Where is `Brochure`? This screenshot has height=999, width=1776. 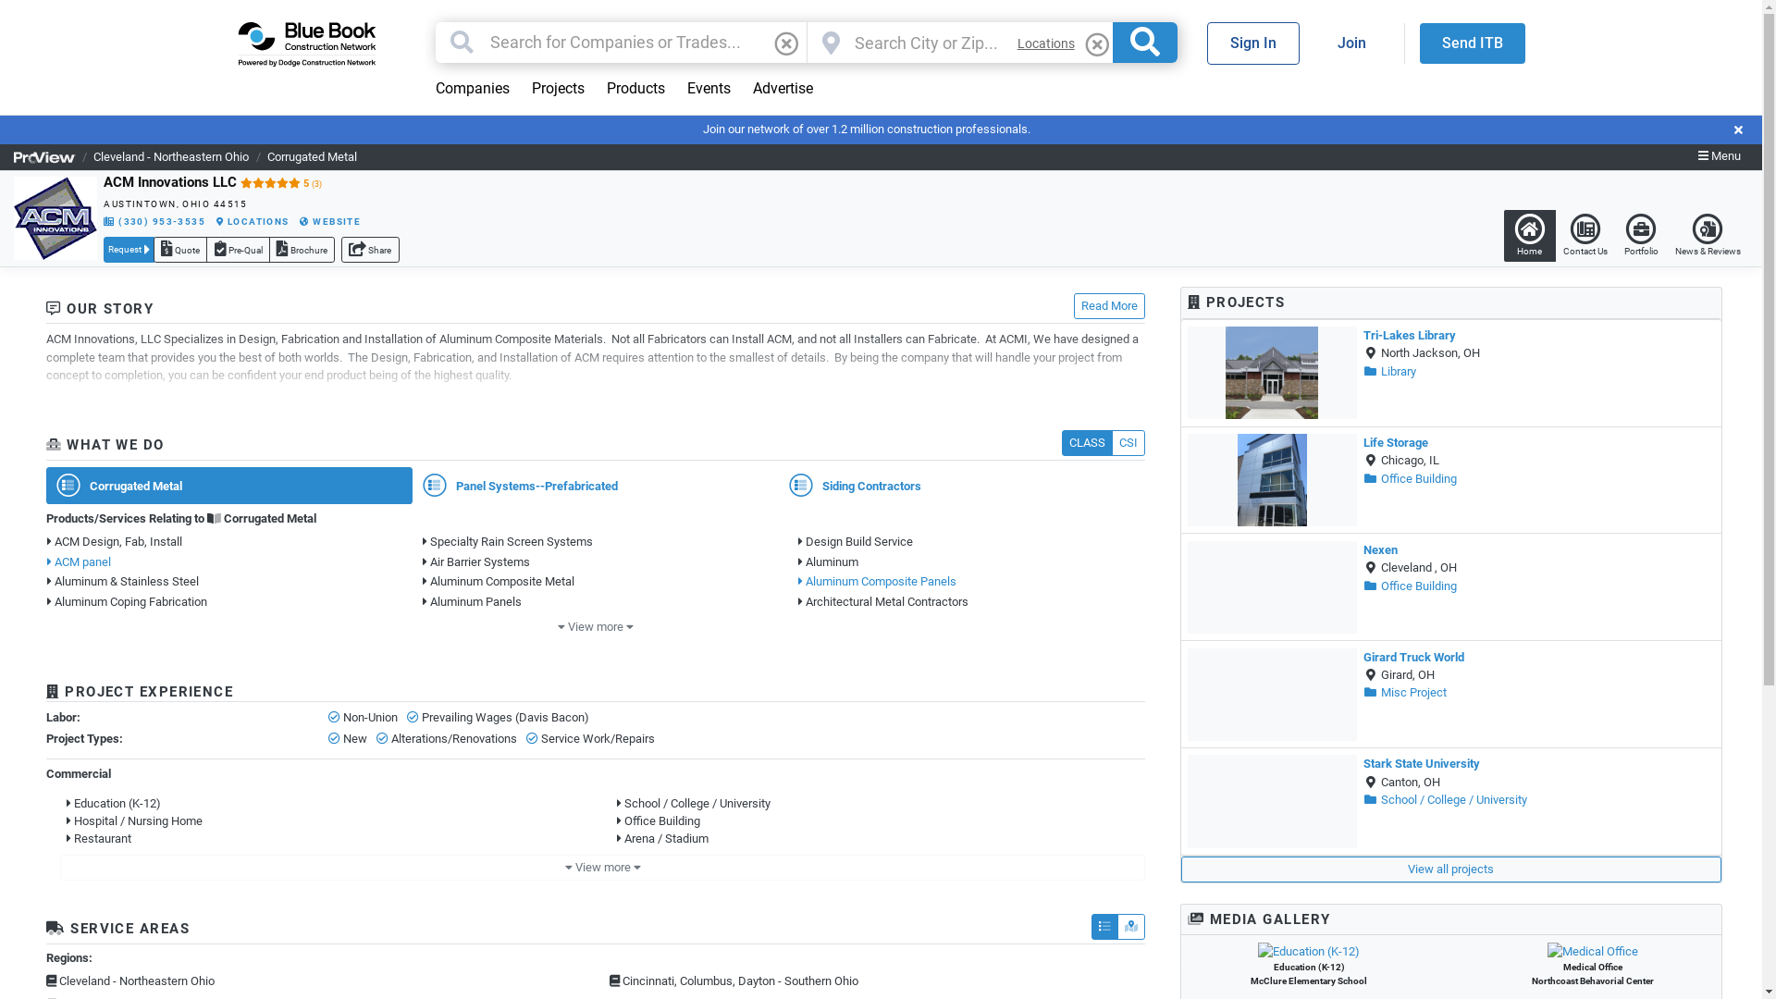 Brochure is located at coordinates (302, 250).